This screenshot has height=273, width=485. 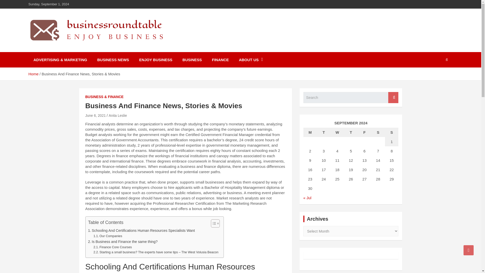 I want to click on Friday, so click(x=365, y=132).